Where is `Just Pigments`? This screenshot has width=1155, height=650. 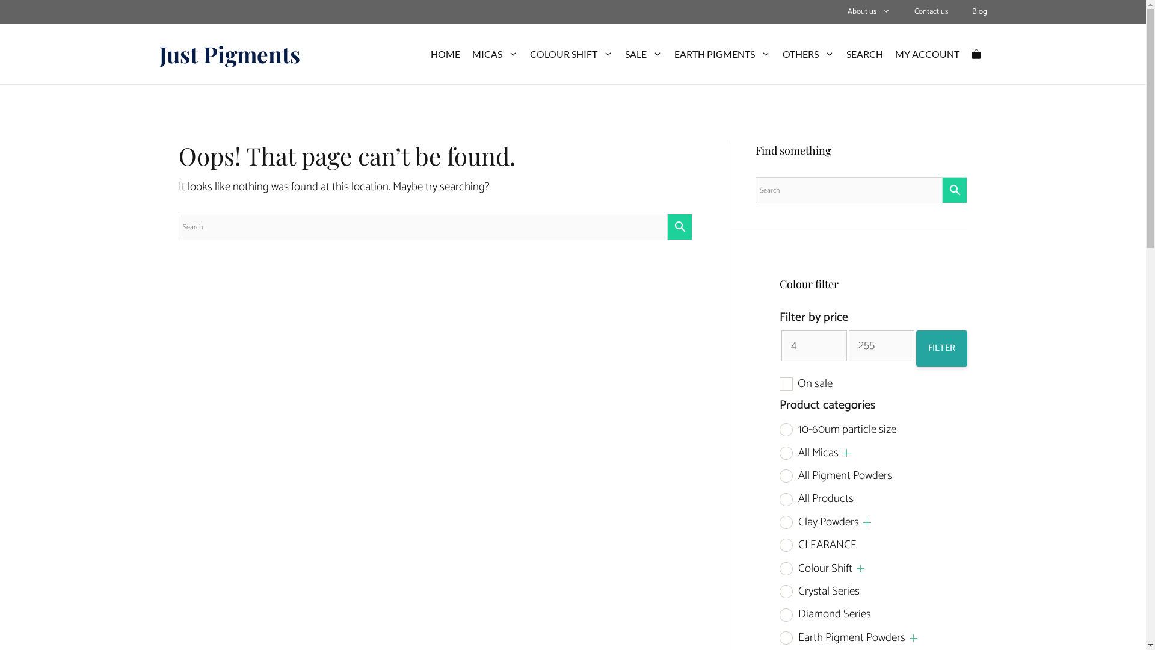 Just Pigments is located at coordinates (229, 54).